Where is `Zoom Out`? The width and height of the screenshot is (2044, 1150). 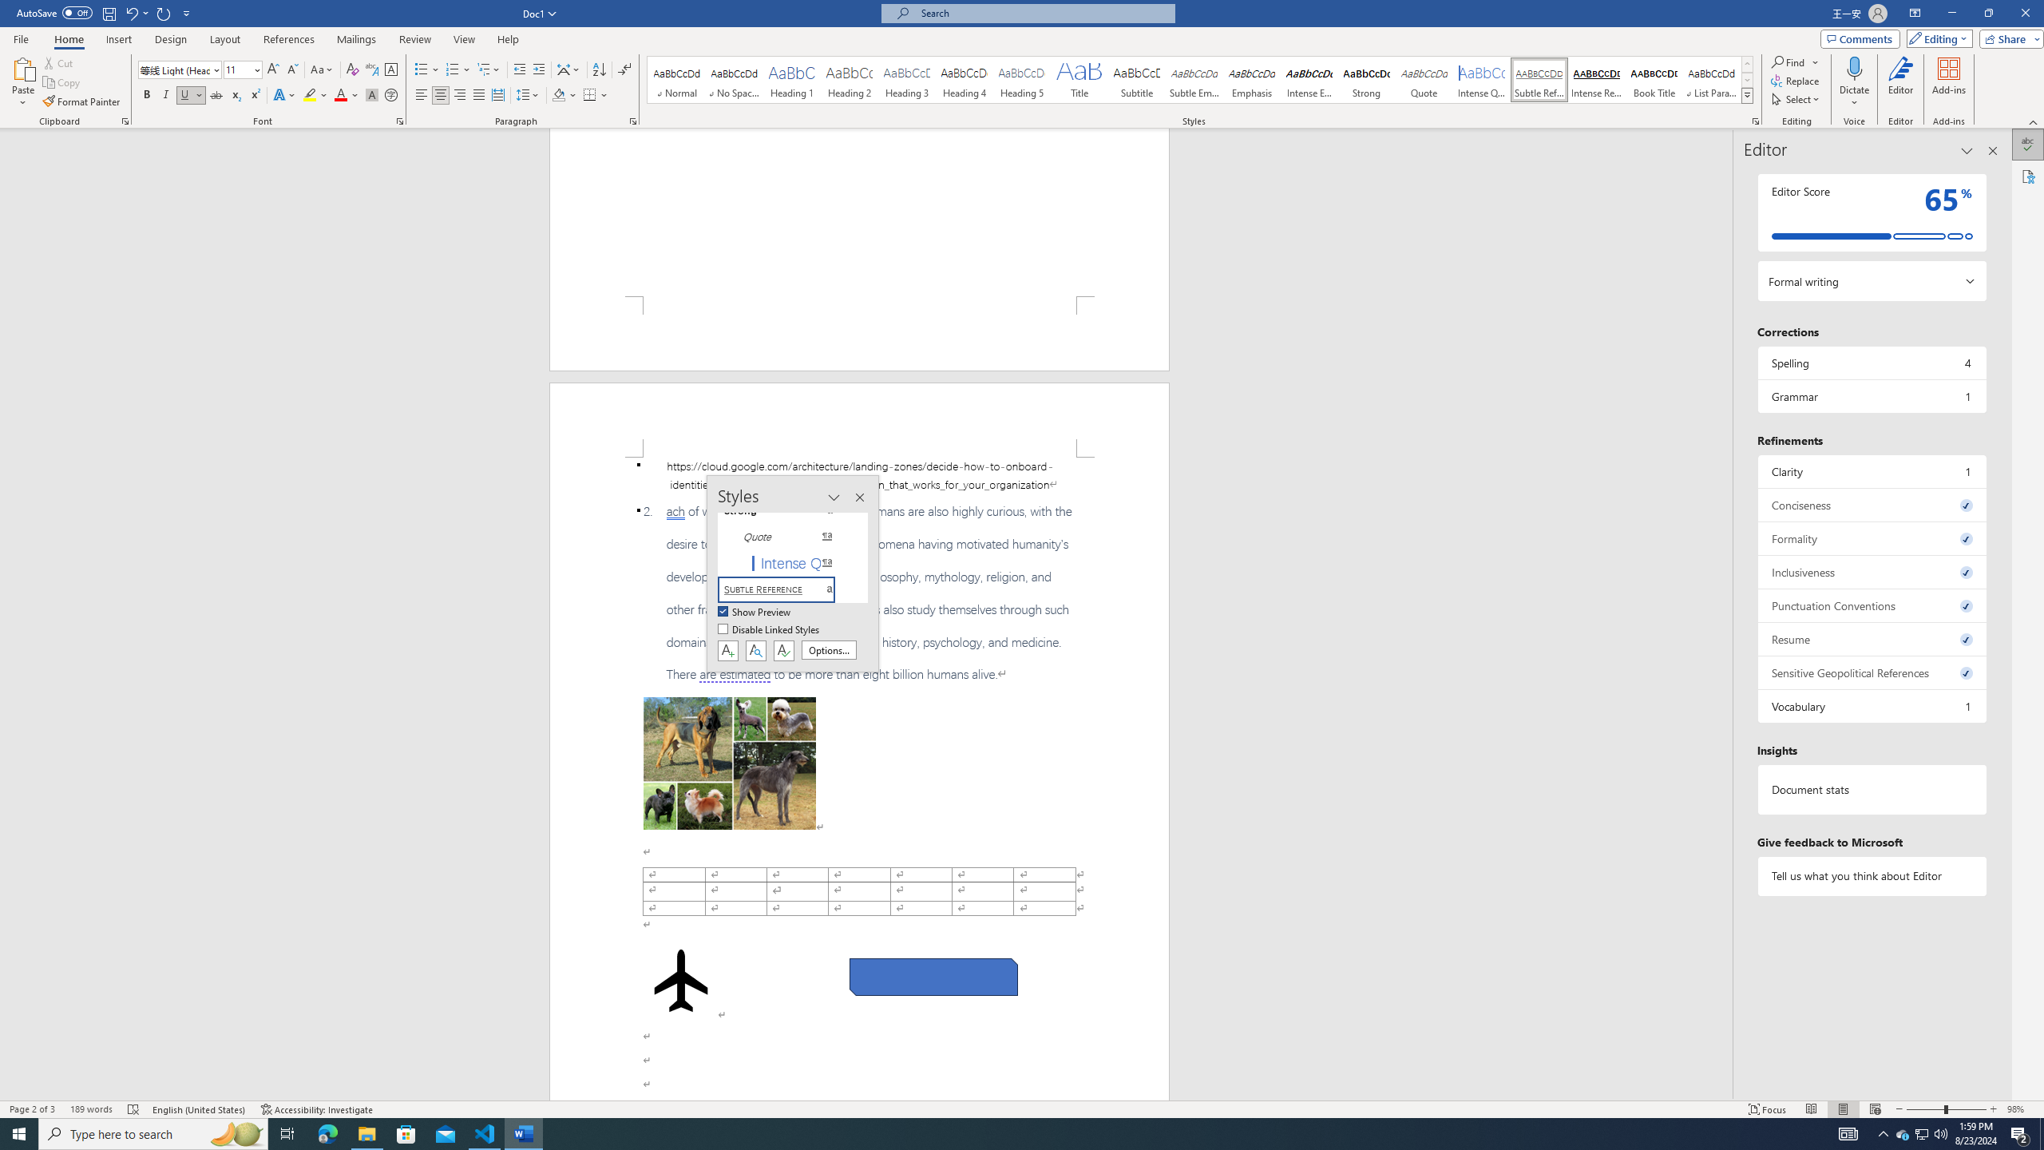
Zoom Out is located at coordinates (1925, 1109).